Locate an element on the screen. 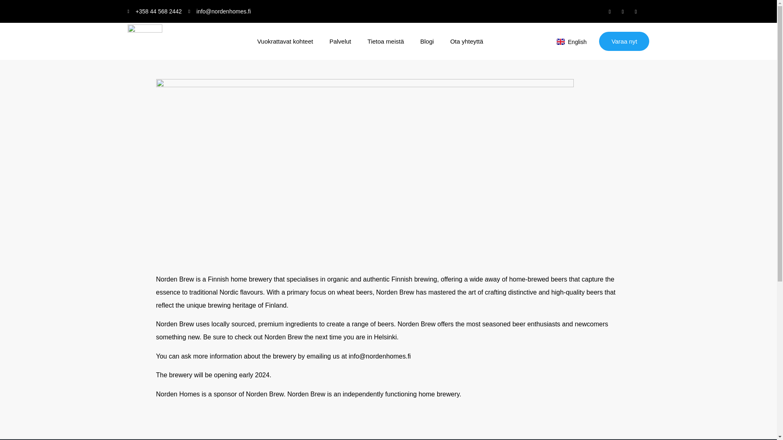  English is located at coordinates (572, 41).